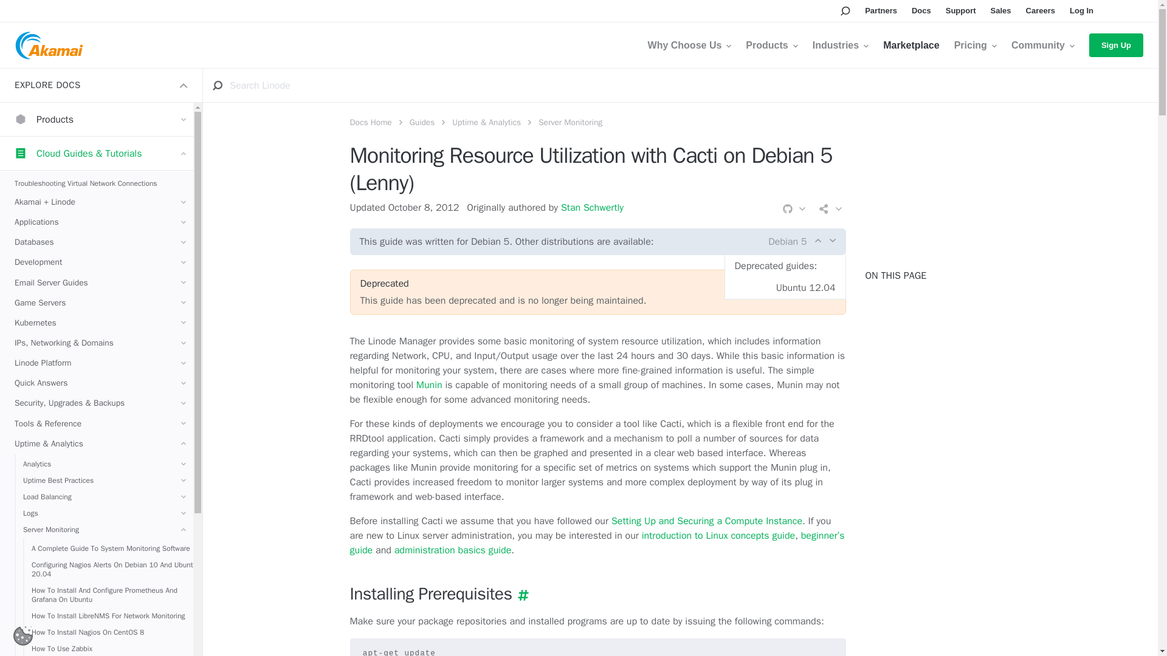 The width and height of the screenshot is (1167, 656). What do you see at coordinates (1116, 45) in the screenshot?
I see `Sign Up` at bounding box center [1116, 45].